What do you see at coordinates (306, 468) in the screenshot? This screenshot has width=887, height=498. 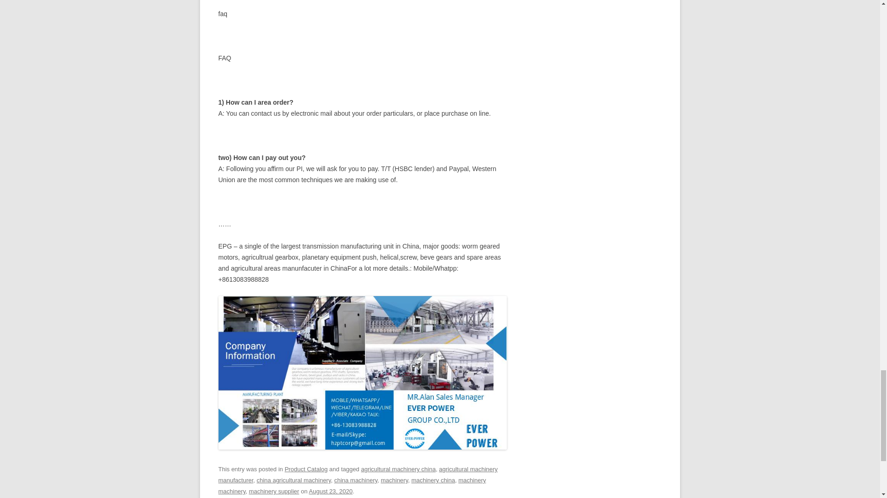 I see `Product Catalog` at bounding box center [306, 468].